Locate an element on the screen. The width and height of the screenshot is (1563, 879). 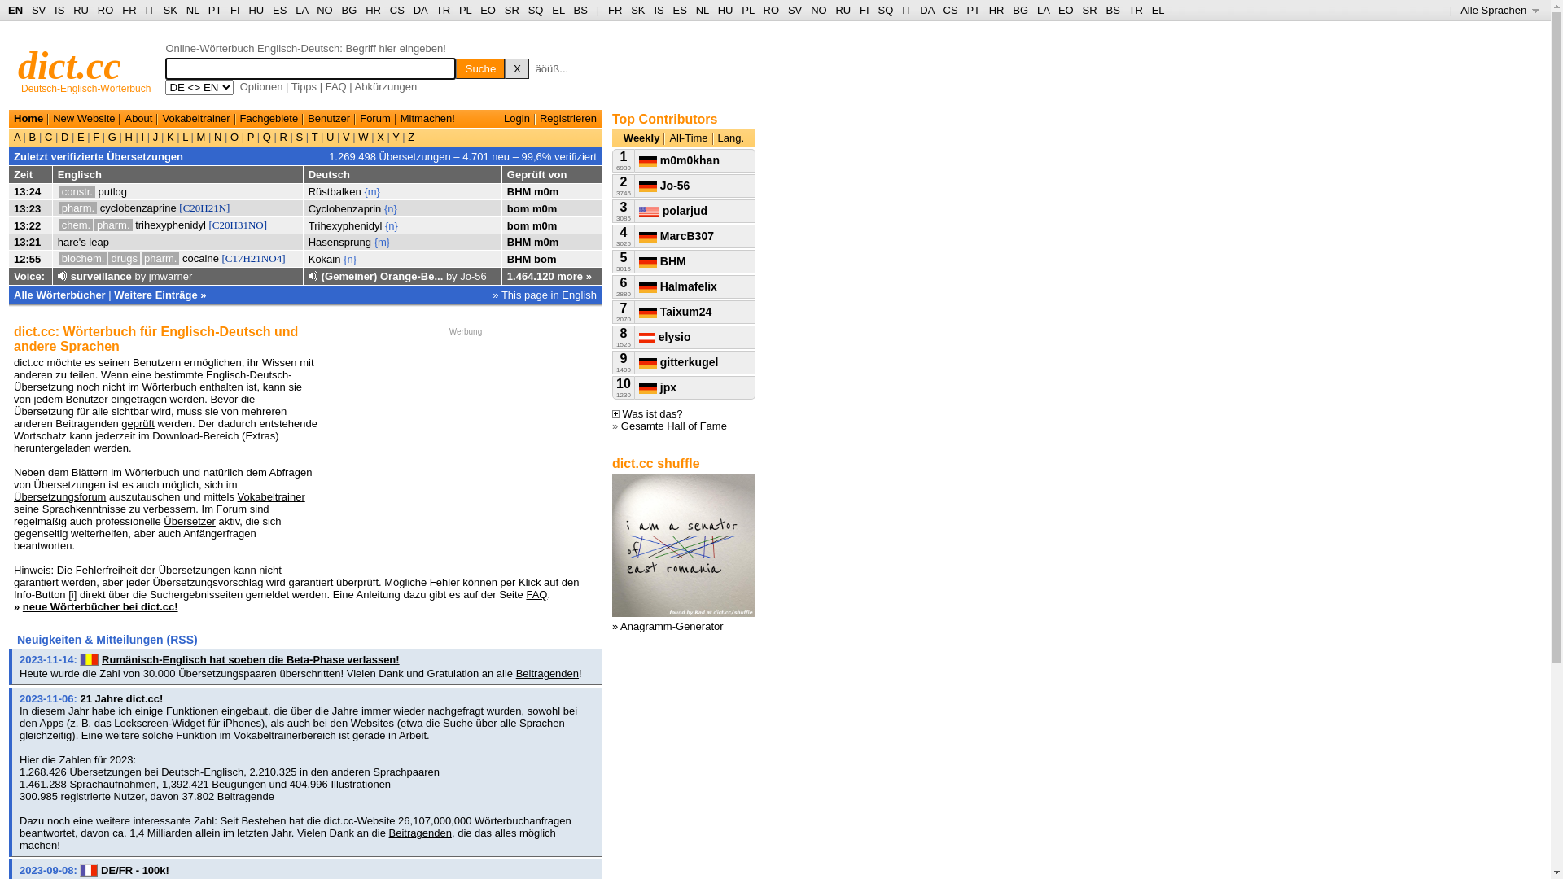
FI is located at coordinates (235, 10).